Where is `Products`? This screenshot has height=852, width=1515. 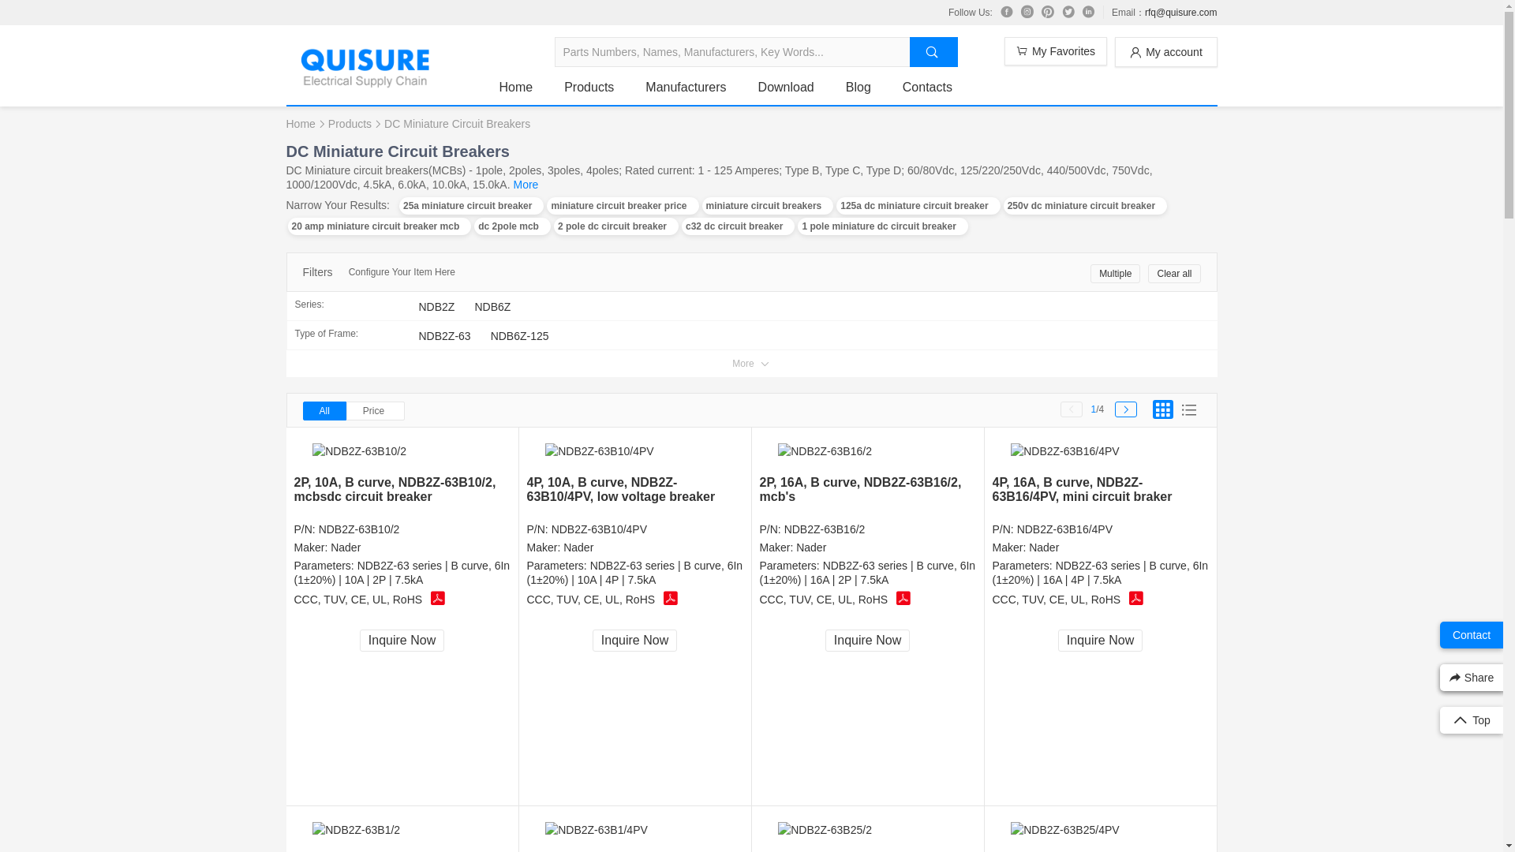 Products is located at coordinates (589, 87).